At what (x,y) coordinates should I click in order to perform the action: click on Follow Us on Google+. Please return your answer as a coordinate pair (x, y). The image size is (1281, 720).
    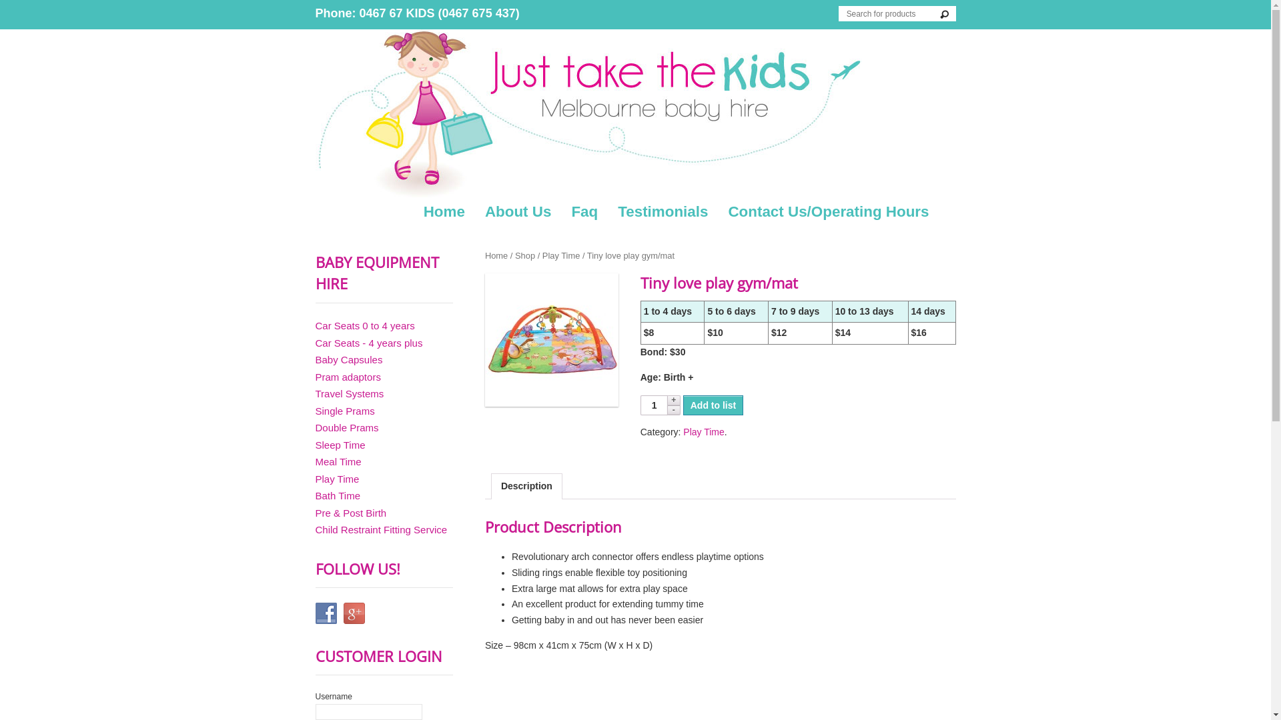
    Looking at the image, I should click on (354, 613).